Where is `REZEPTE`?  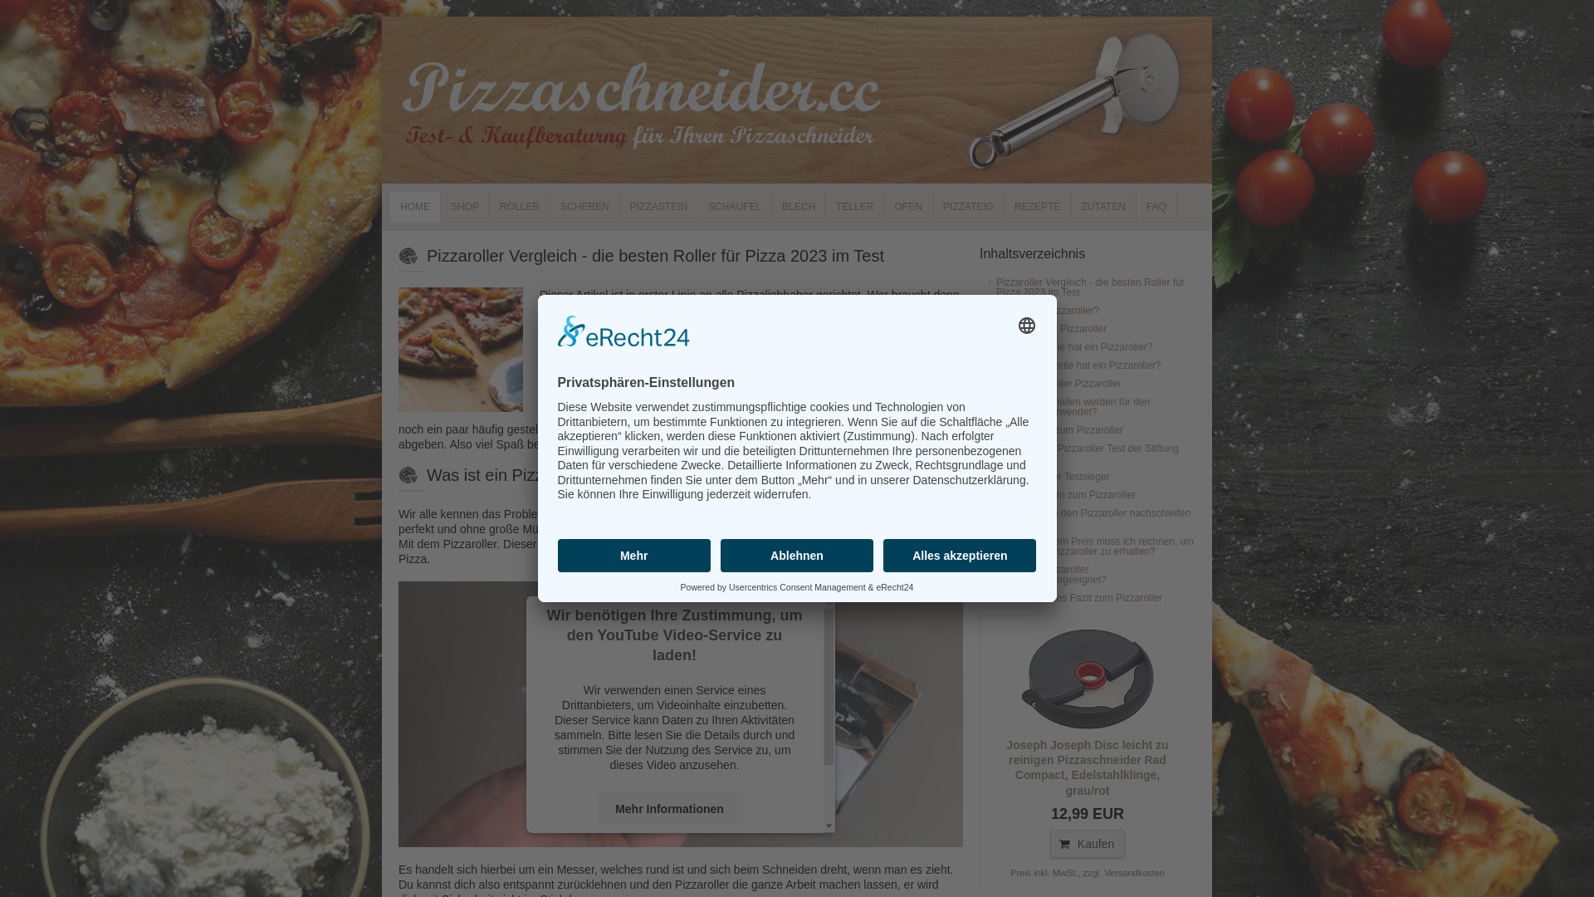
REZEPTE is located at coordinates (1038, 207).